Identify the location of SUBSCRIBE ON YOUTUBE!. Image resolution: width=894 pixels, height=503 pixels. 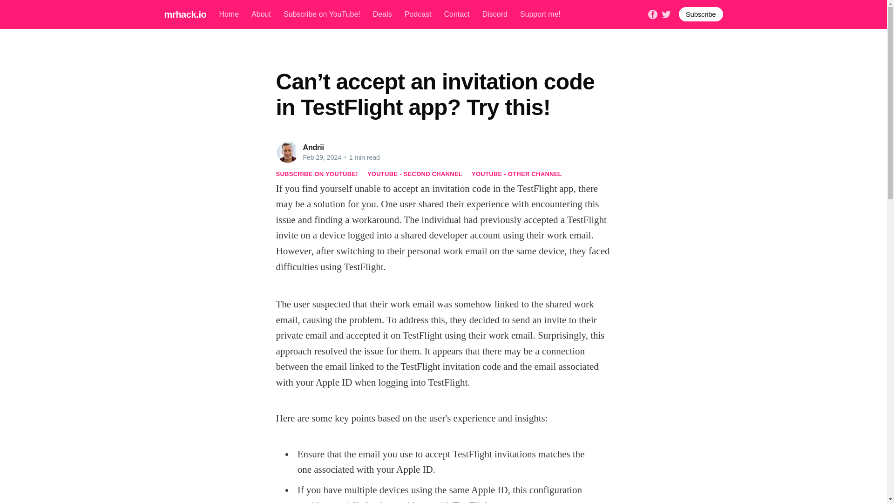
(317, 174).